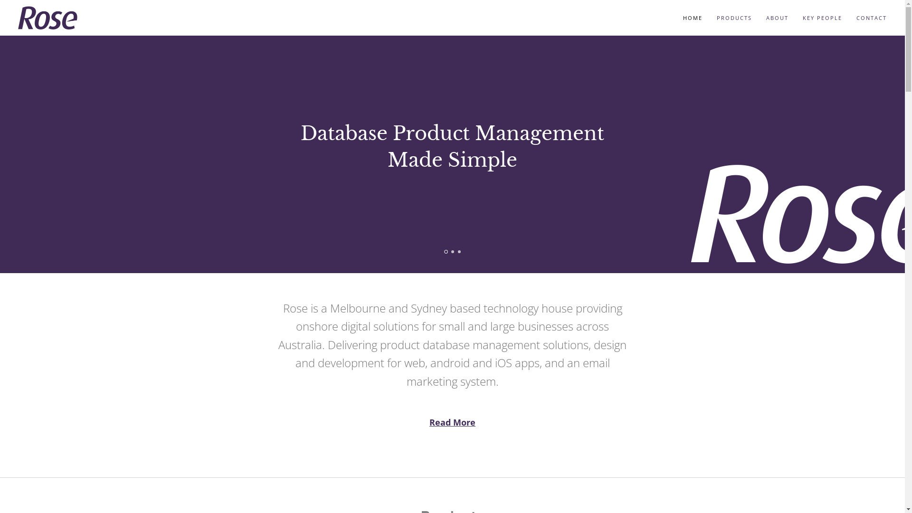 This screenshot has height=513, width=912. Describe the element at coordinates (823, 18) in the screenshot. I see `KEY PEOPLE` at that location.